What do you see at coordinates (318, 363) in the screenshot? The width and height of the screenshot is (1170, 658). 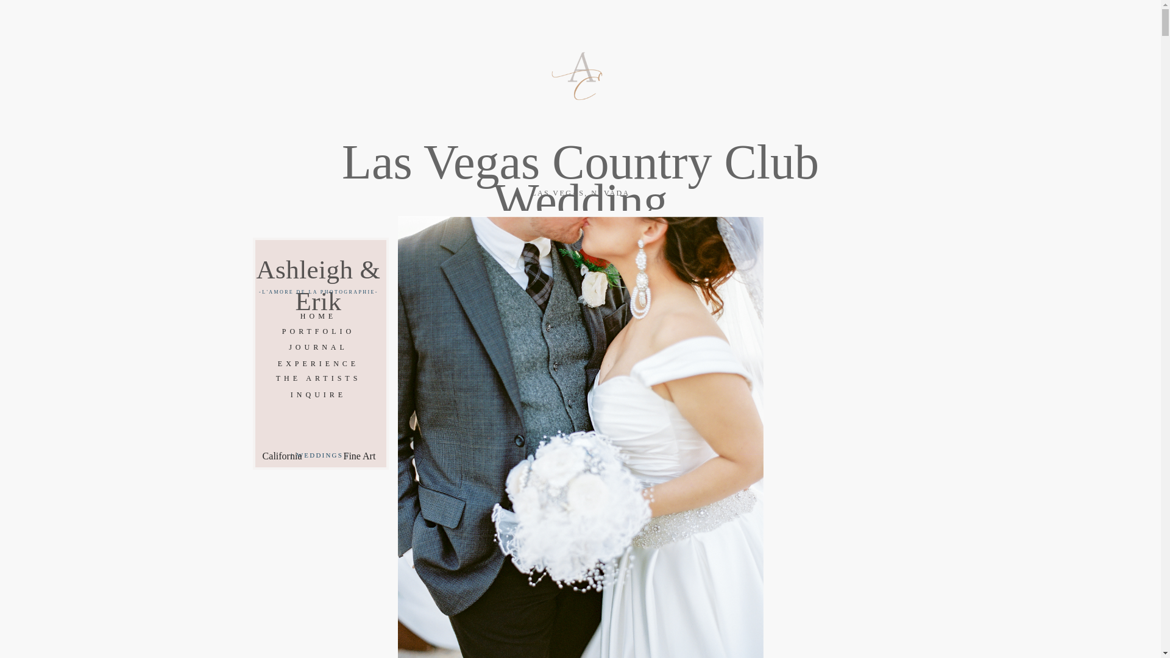 I see `EXPERIENCE` at bounding box center [318, 363].